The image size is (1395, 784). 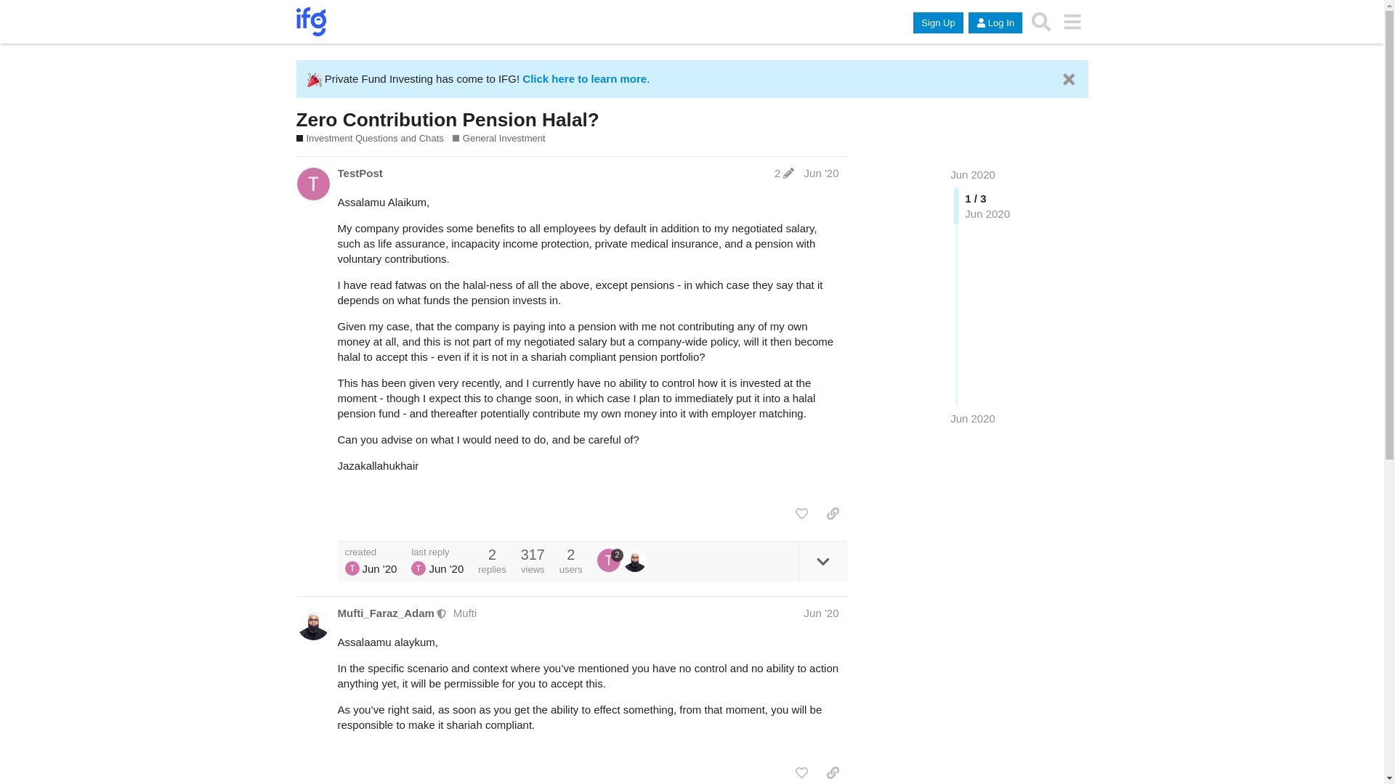 I want to click on Post date, so click(x=822, y=173).